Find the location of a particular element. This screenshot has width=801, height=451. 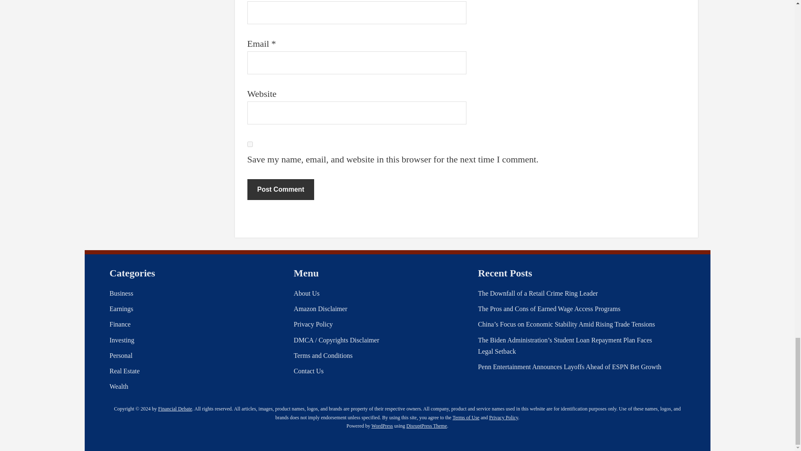

Post Comment is located at coordinates (280, 190).